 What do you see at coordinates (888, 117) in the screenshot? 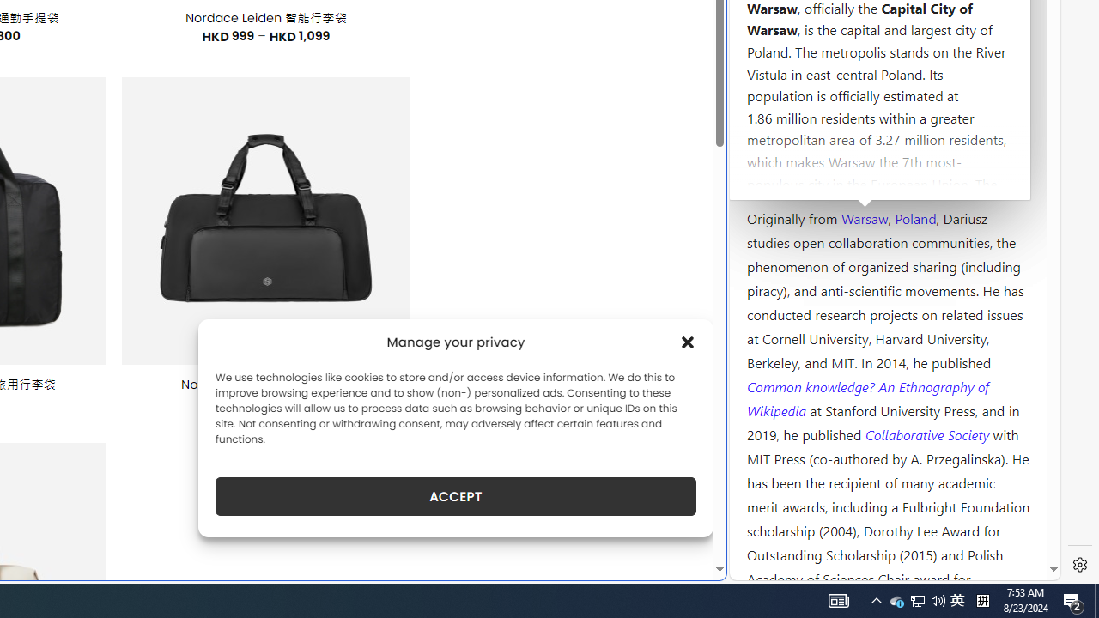
I see `Kozminski University` at bounding box center [888, 117].